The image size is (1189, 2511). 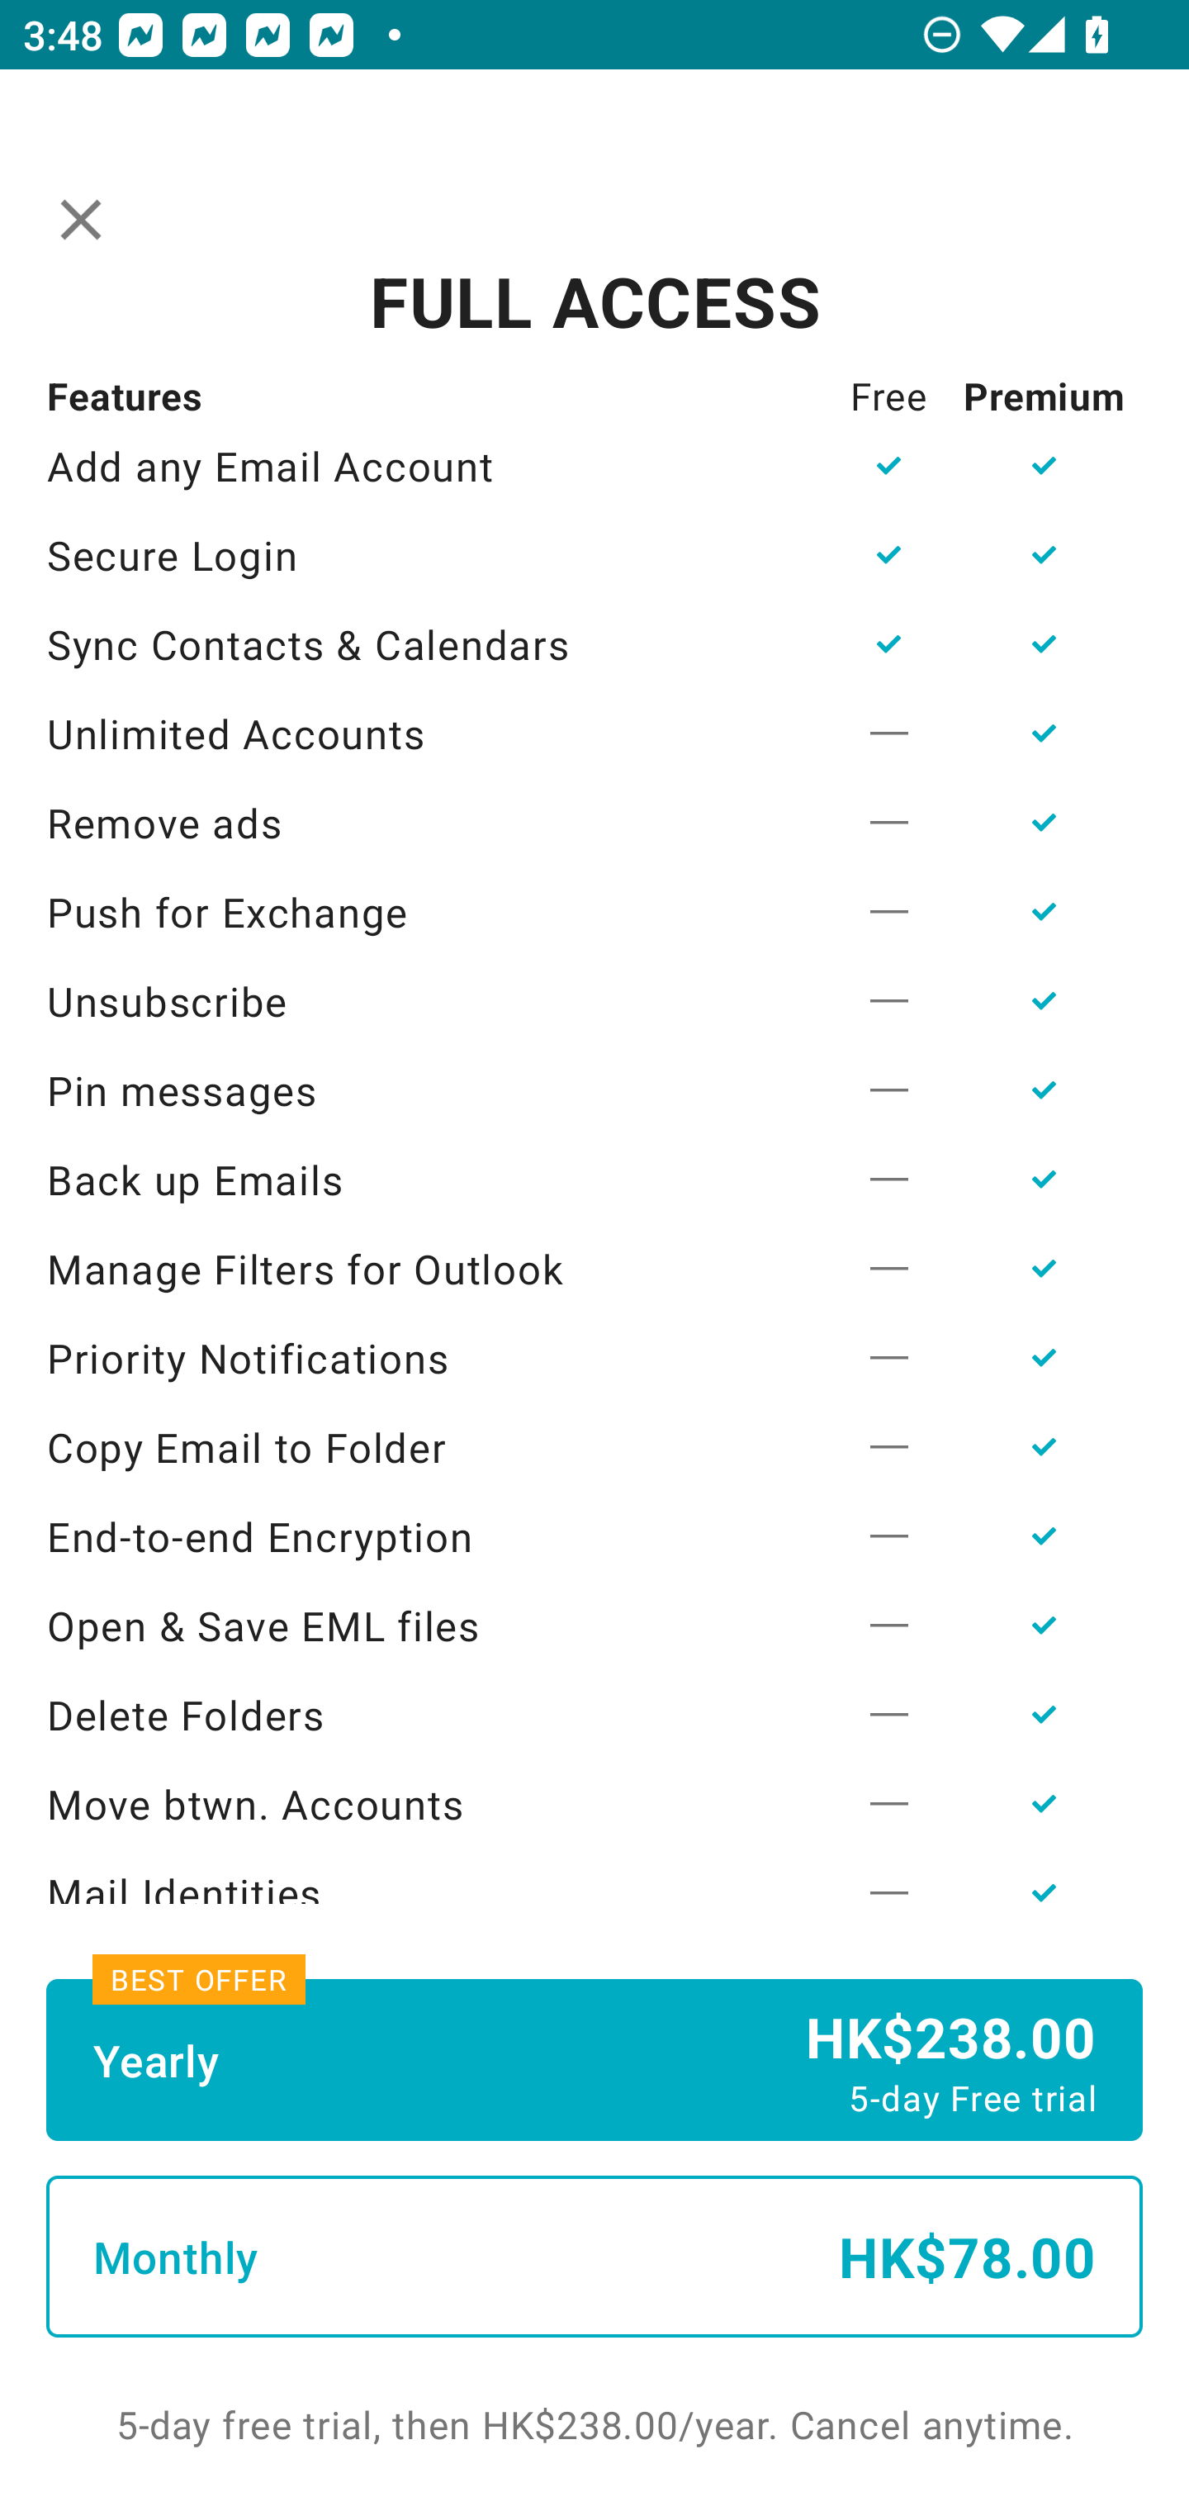 I want to click on Yearly HK$238.00 5-day Free trial, so click(x=594, y=2060).